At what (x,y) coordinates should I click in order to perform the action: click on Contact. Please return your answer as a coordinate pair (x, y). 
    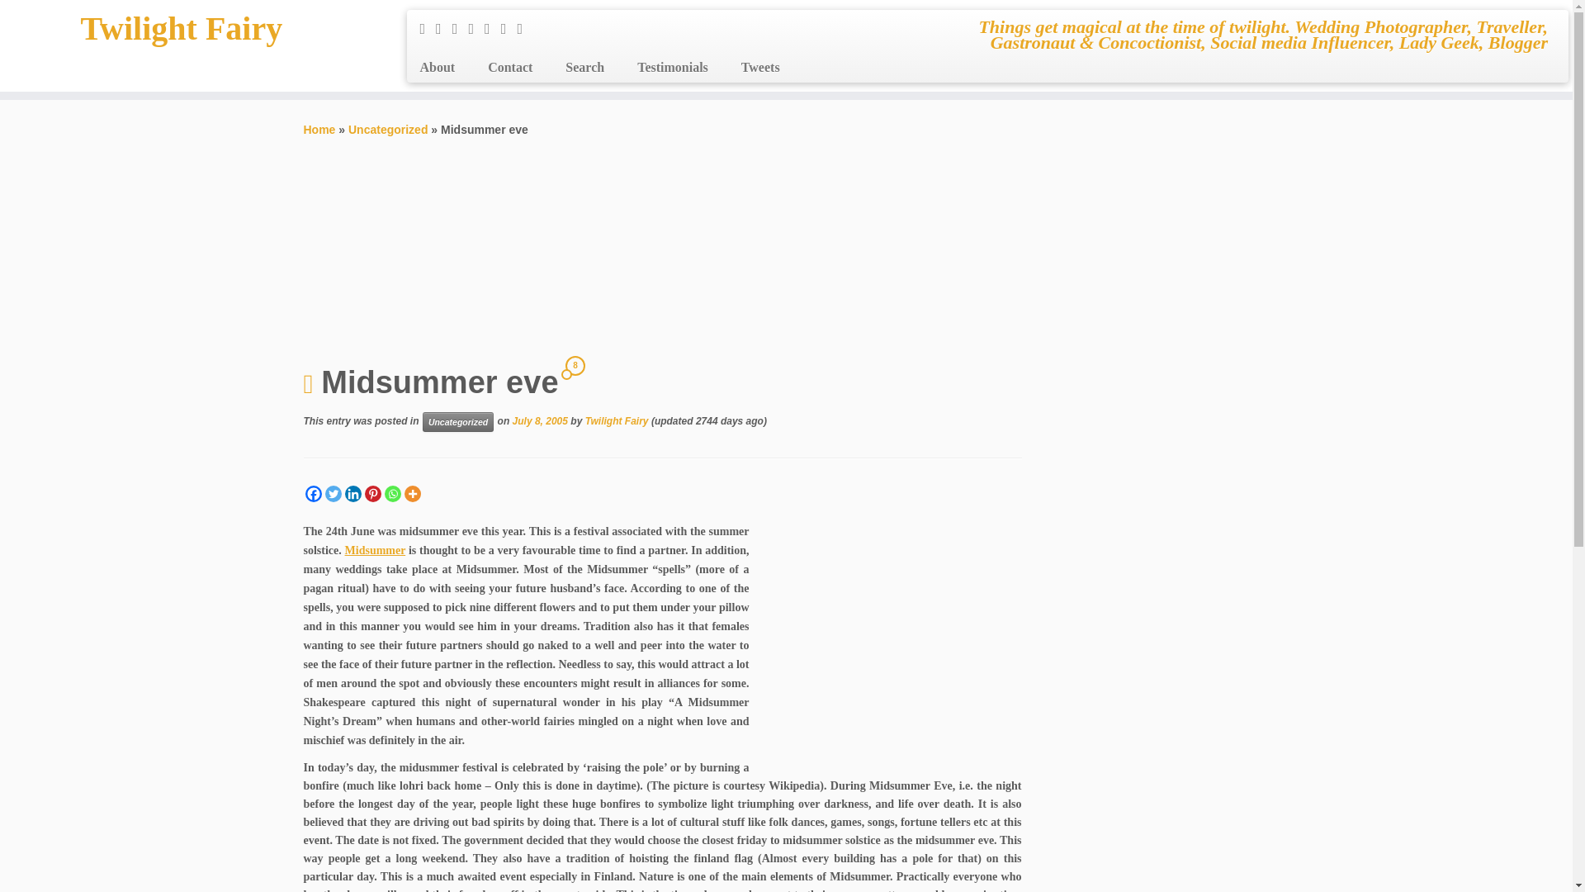
    Looking at the image, I should click on (509, 68).